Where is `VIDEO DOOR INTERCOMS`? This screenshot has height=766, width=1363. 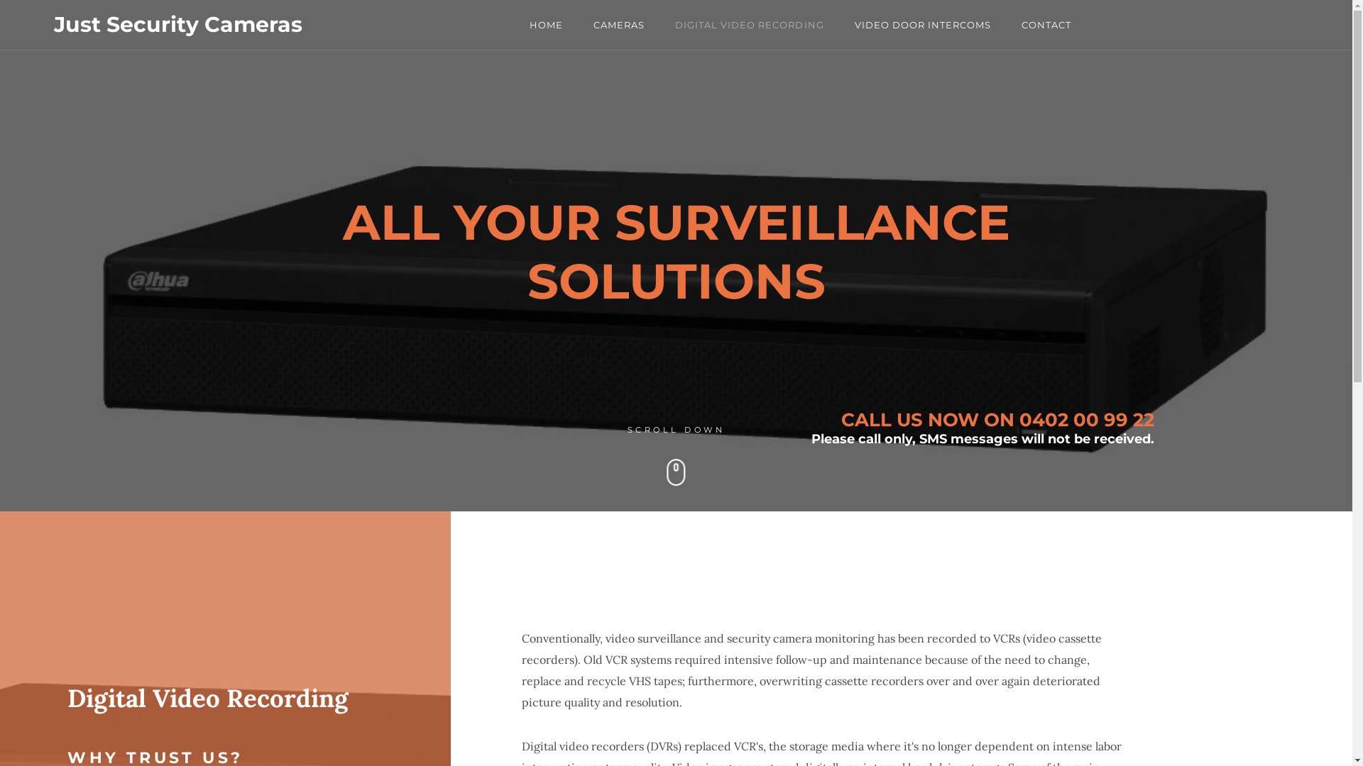
VIDEO DOOR INTERCOMS is located at coordinates (923, 25).